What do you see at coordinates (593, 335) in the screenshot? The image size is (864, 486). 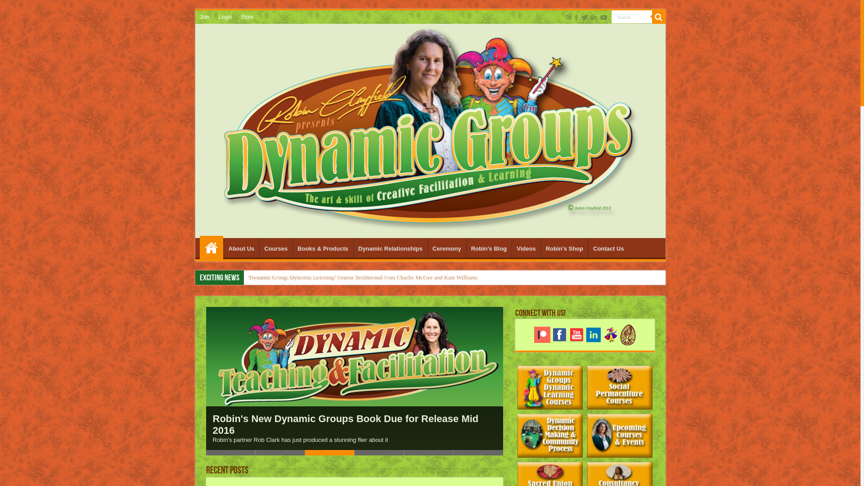 I see `LinkEdin` at bounding box center [593, 335].